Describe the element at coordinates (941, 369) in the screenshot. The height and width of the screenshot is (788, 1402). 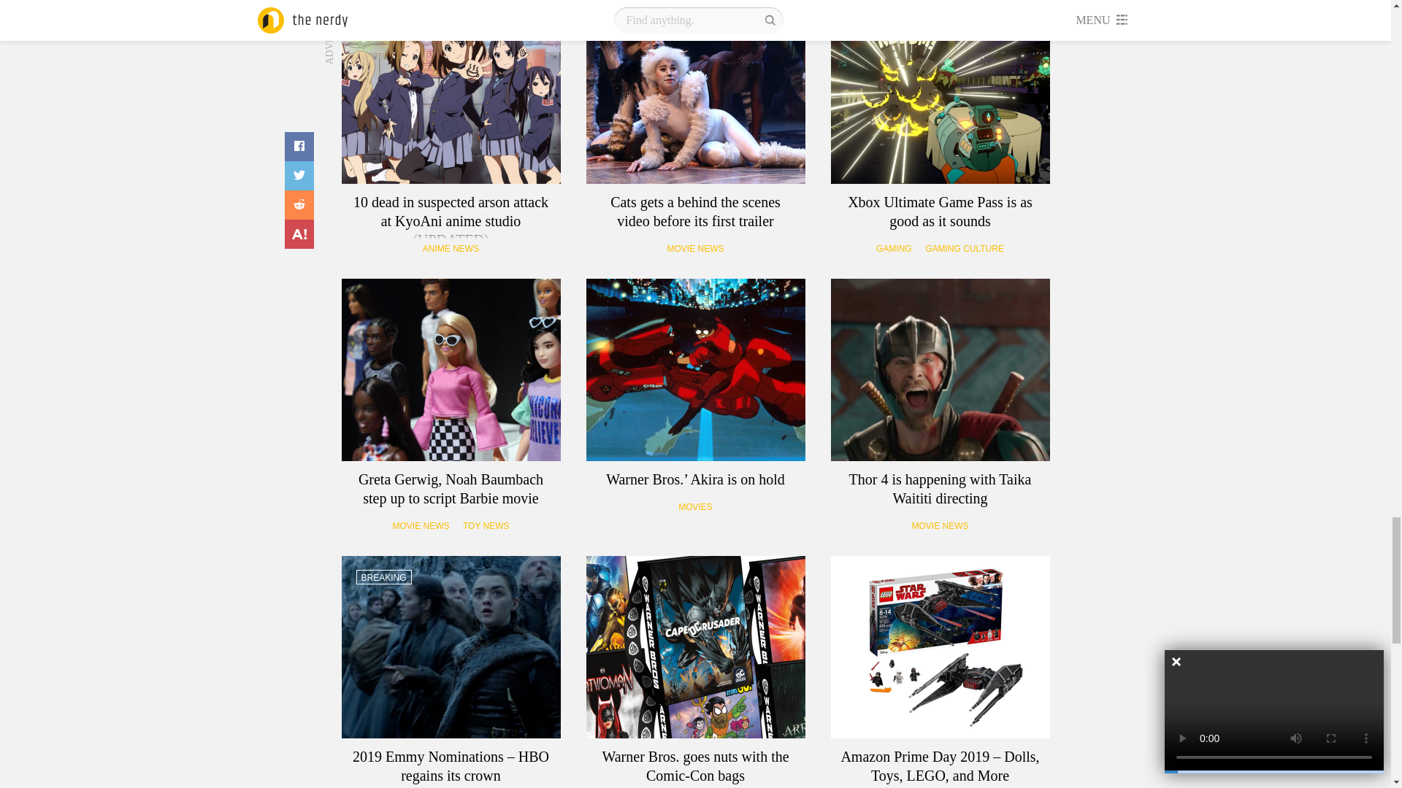
I see `Thor 4 is happening with Taika Waititi directing` at that location.